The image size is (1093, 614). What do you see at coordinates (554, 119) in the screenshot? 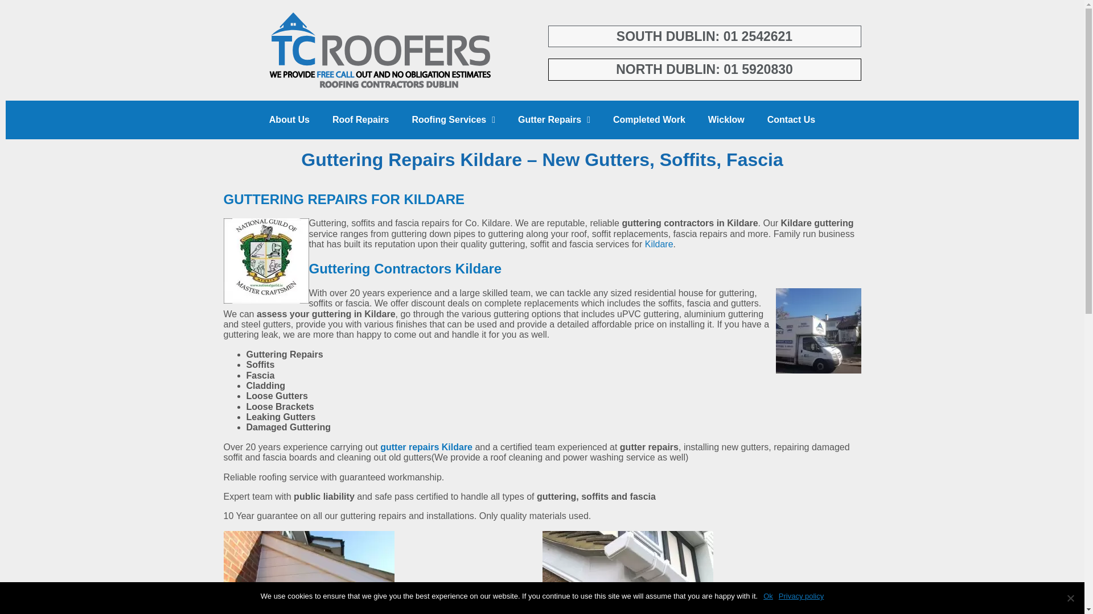
I see `Gutter Repairs` at bounding box center [554, 119].